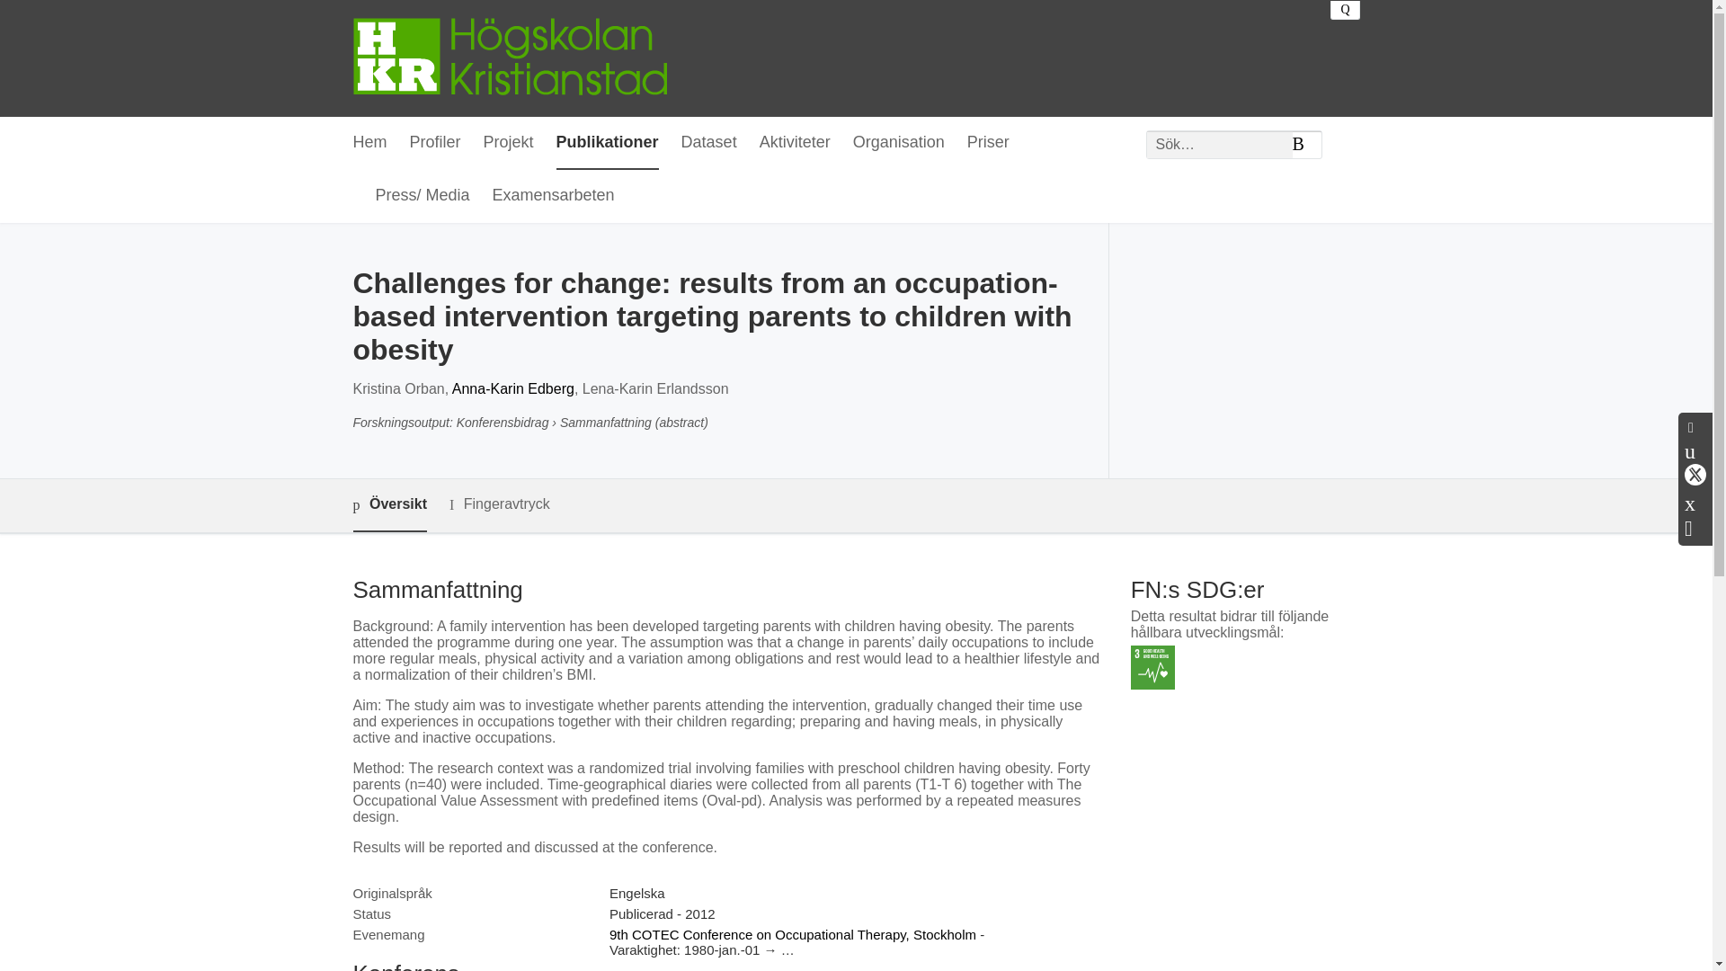 The height and width of the screenshot is (971, 1726). What do you see at coordinates (435, 143) in the screenshot?
I see `Profiler` at bounding box center [435, 143].